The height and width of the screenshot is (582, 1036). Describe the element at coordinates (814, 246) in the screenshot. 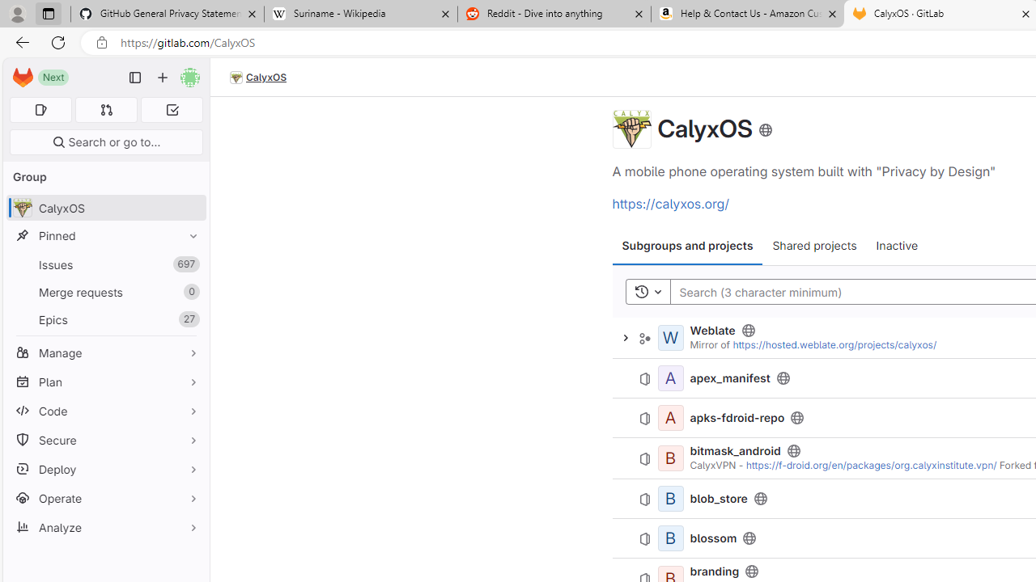

I see `Shared projects` at that location.